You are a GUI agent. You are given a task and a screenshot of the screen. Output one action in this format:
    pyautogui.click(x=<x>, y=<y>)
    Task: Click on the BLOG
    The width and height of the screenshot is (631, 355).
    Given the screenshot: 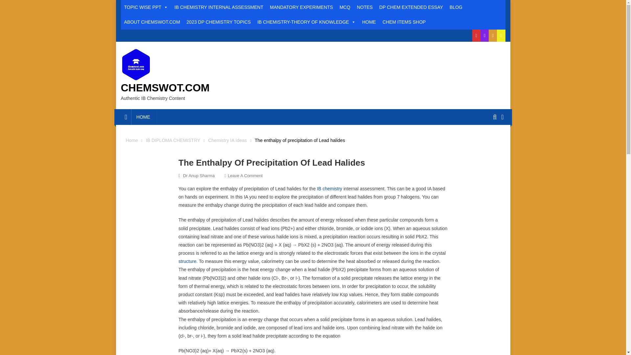 What is the action you would take?
    pyautogui.click(x=456, y=7)
    